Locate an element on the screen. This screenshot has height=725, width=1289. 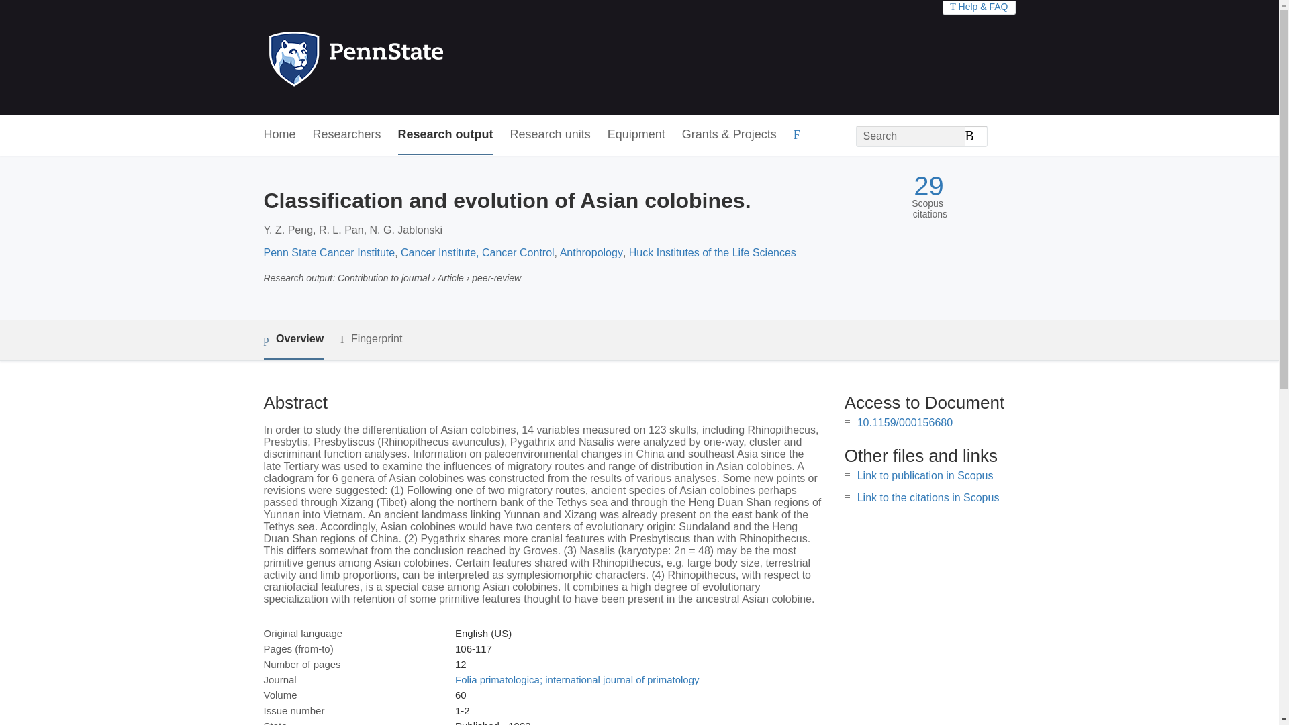
Link to the citations in Scopus is located at coordinates (928, 497).